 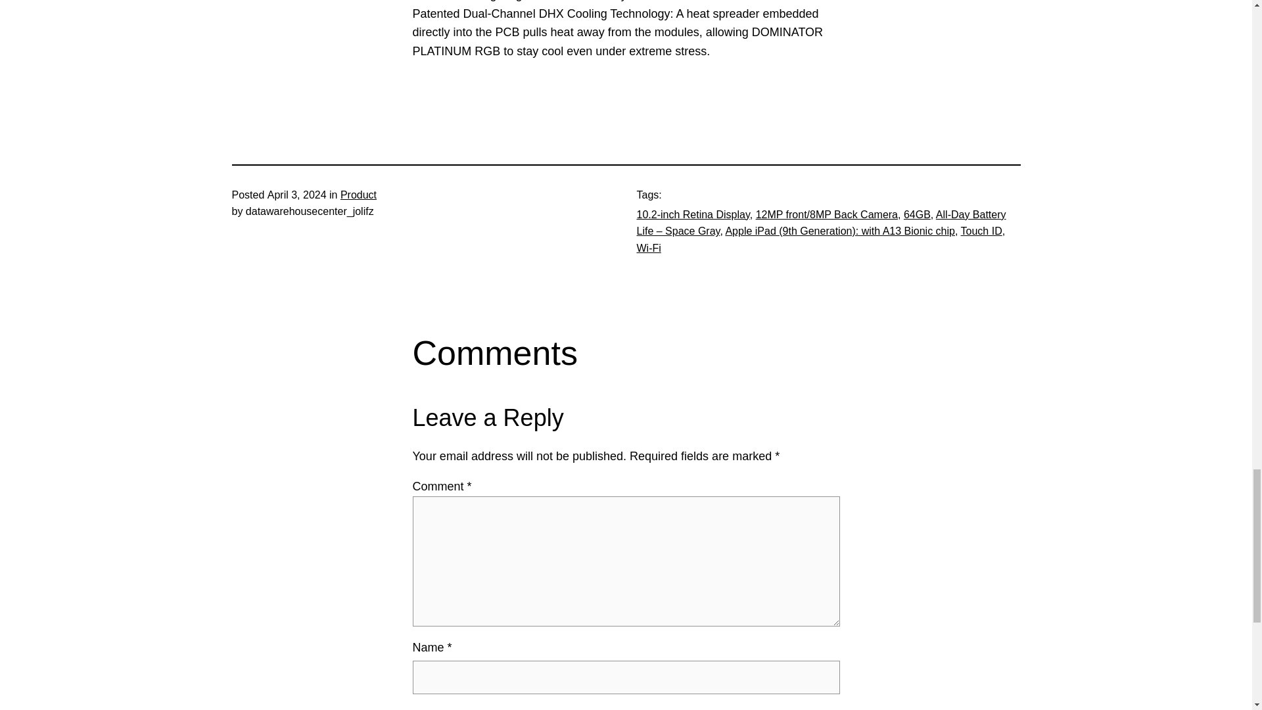 I want to click on Wi-Fi, so click(x=648, y=248).